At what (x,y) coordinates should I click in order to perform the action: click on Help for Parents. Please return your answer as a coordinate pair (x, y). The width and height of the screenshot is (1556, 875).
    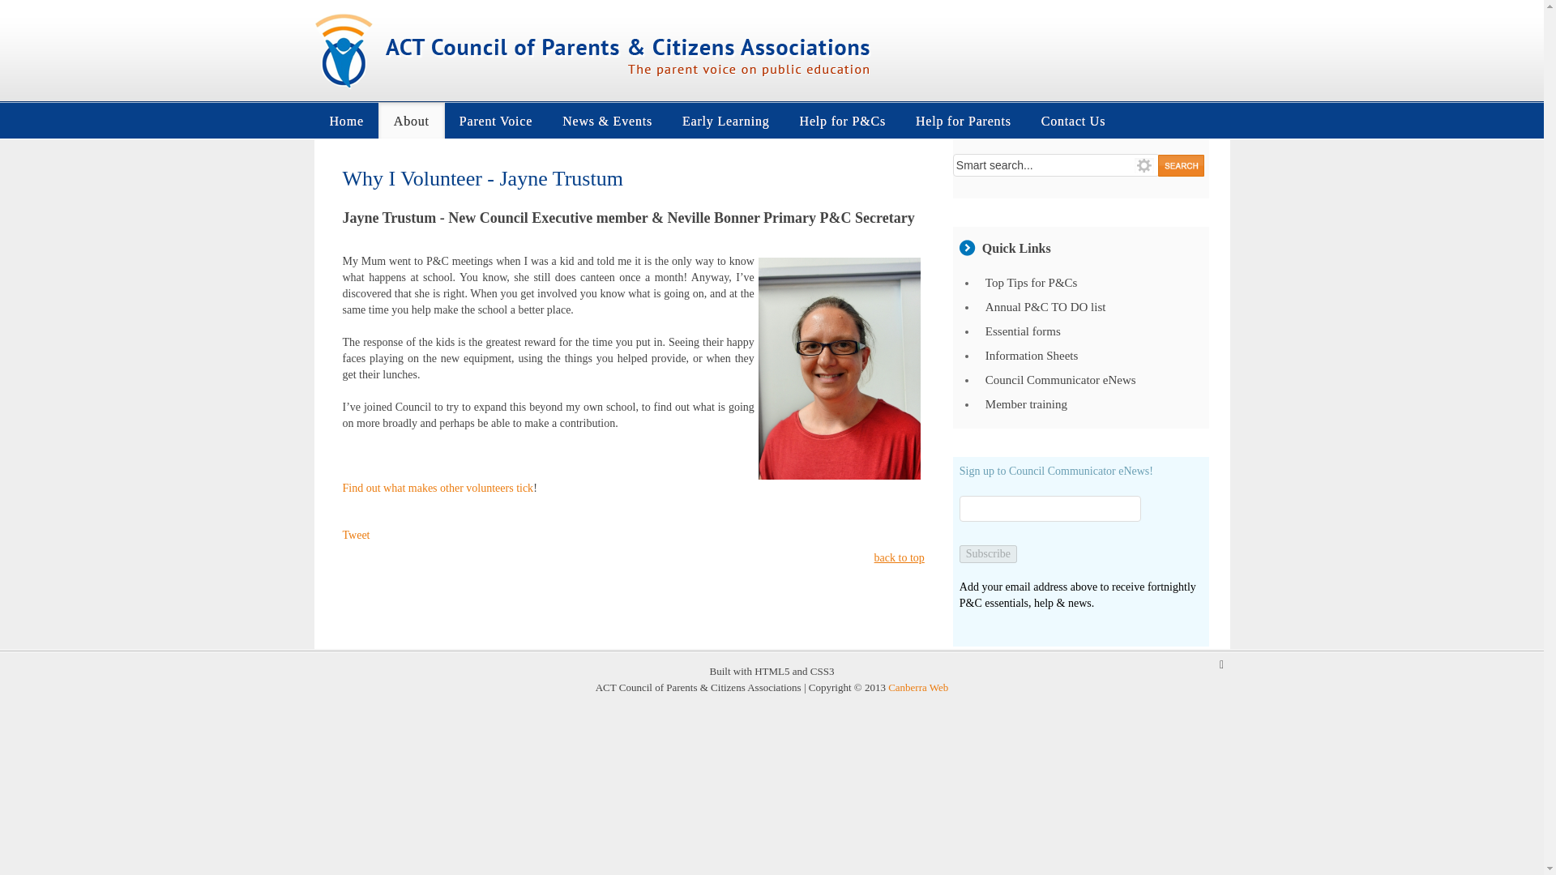
    Looking at the image, I should click on (964, 120).